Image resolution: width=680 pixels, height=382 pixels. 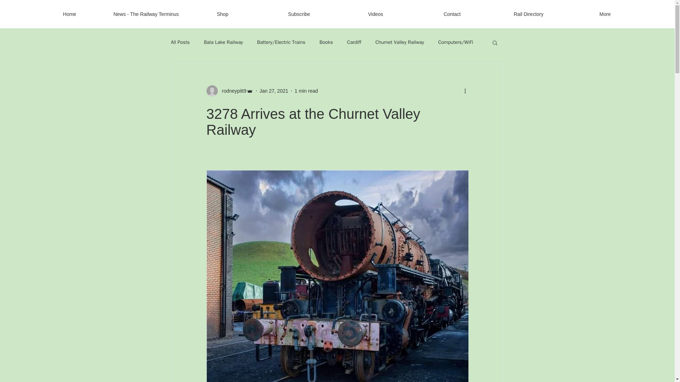 I want to click on Subscribe, so click(x=299, y=14).